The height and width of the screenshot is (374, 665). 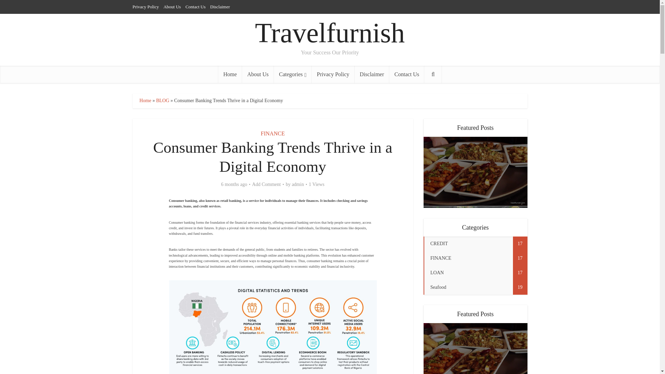 I want to click on FINANCE, so click(x=272, y=133).